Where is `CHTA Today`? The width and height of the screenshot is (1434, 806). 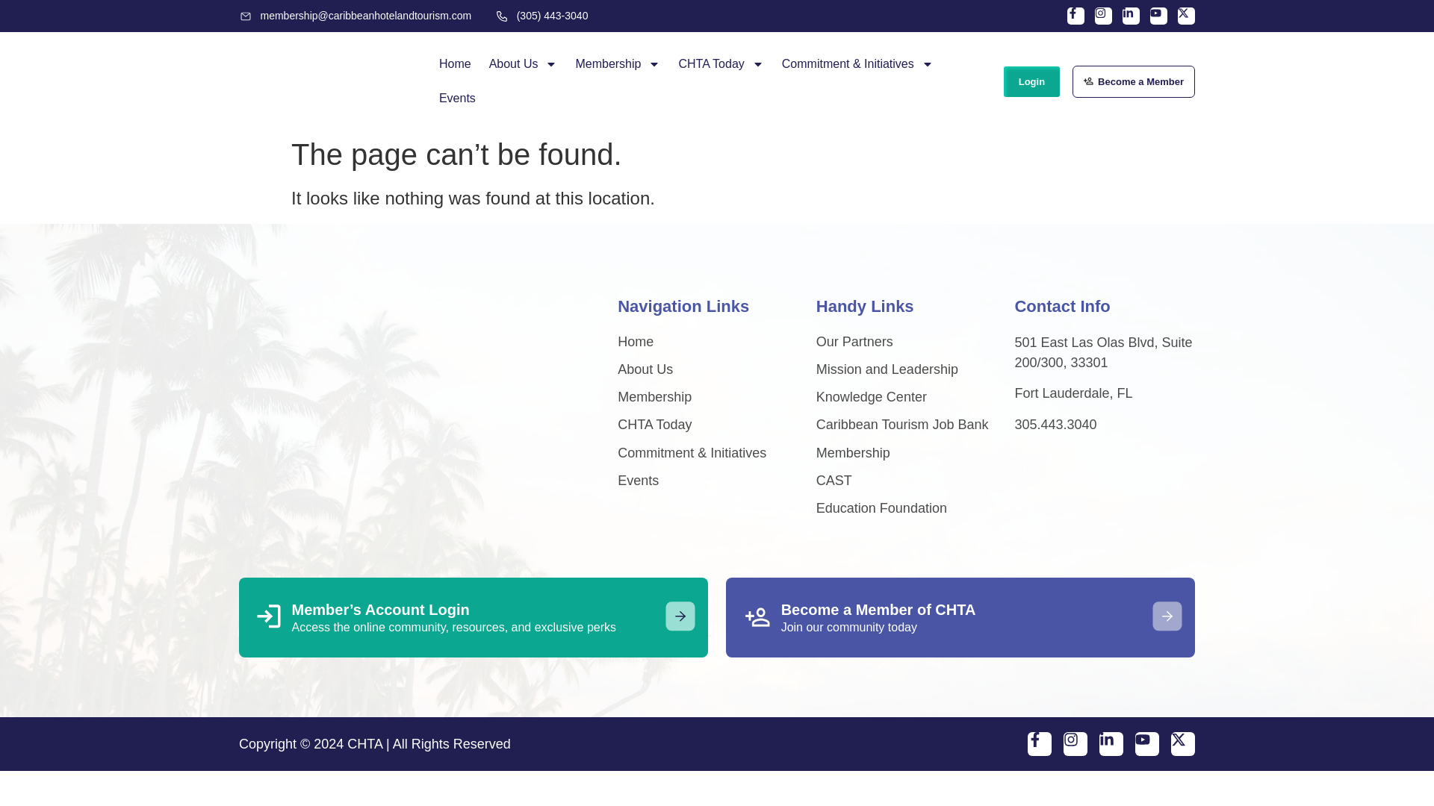
CHTA Today is located at coordinates (721, 64).